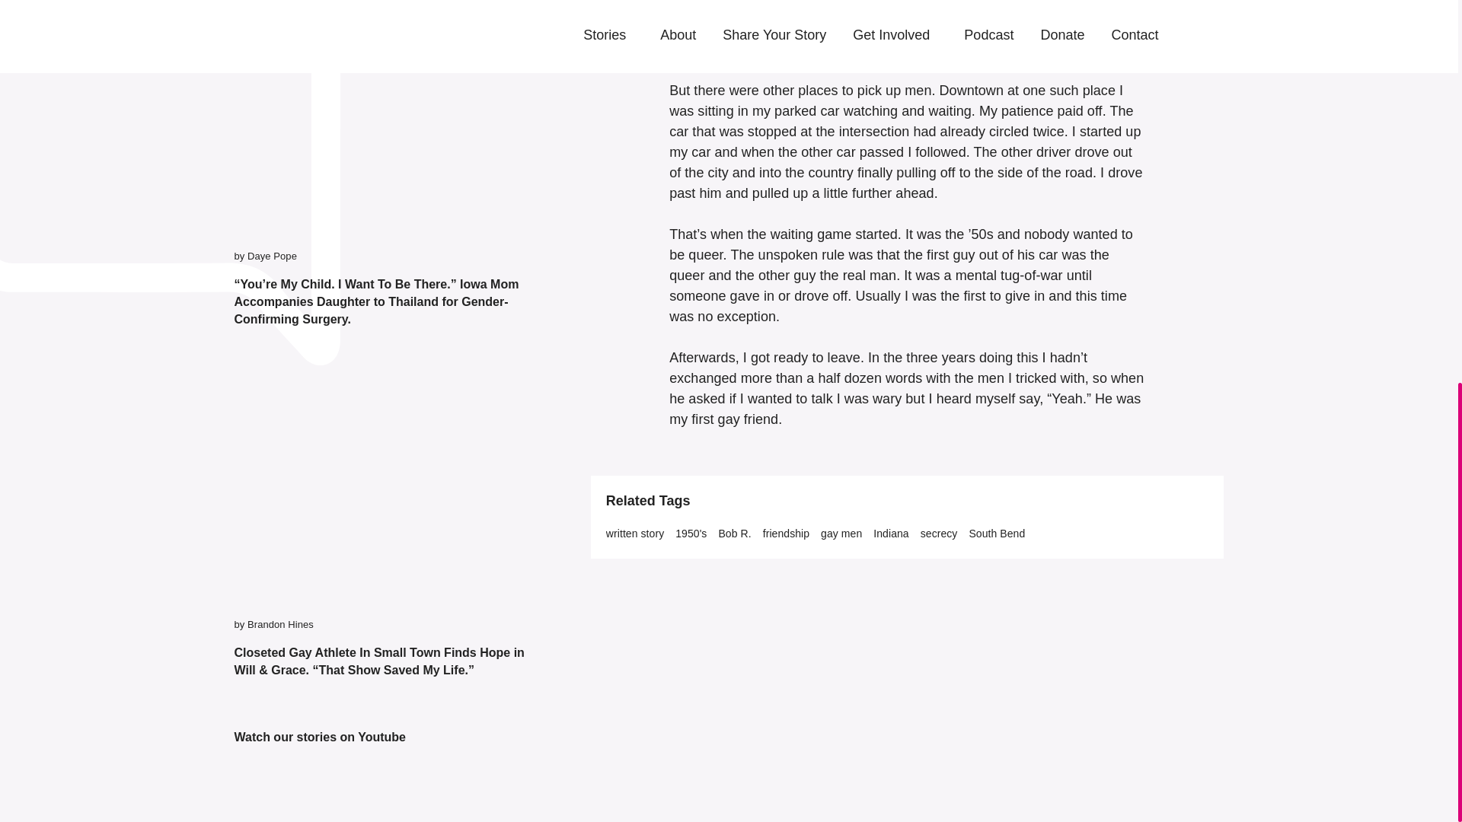 Image resolution: width=1462 pixels, height=822 pixels. Describe the element at coordinates (841, 534) in the screenshot. I see `gay men` at that location.